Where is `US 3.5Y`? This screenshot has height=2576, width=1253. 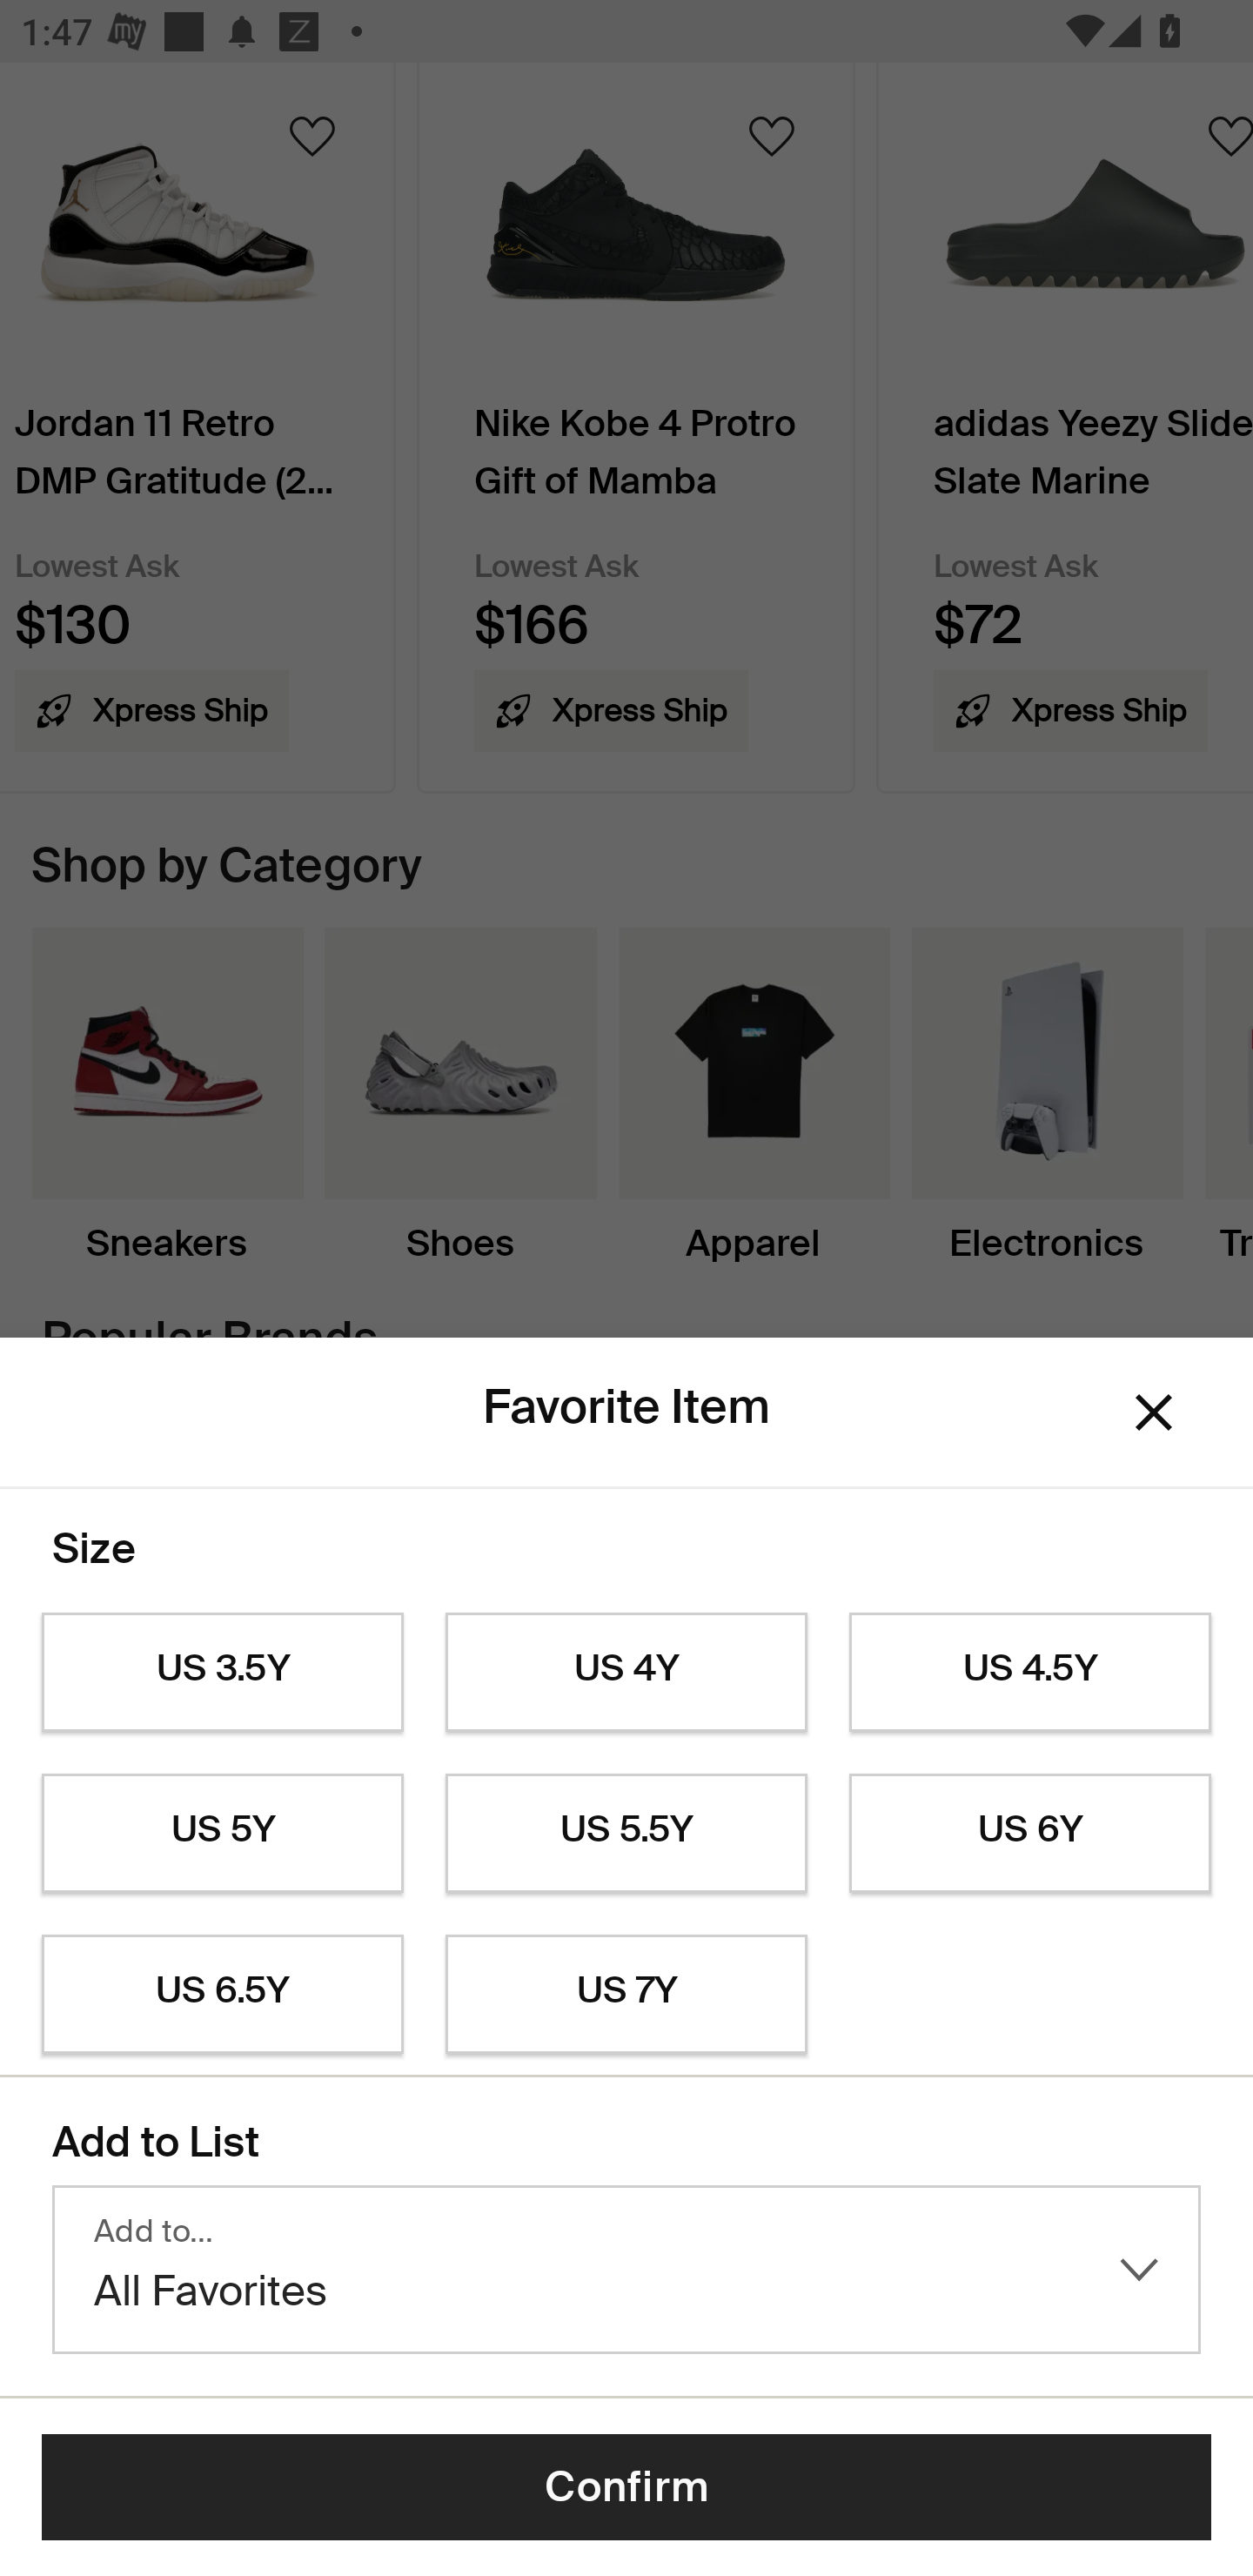 US 3.5Y is located at coordinates (222, 1673).